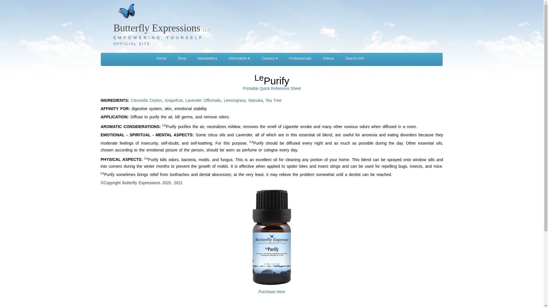 Image resolution: width=548 pixels, height=308 pixels. What do you see at coordinates (272, 289) in the screenshot?
I see `Purchase Here` at bounding box center [272, 289].